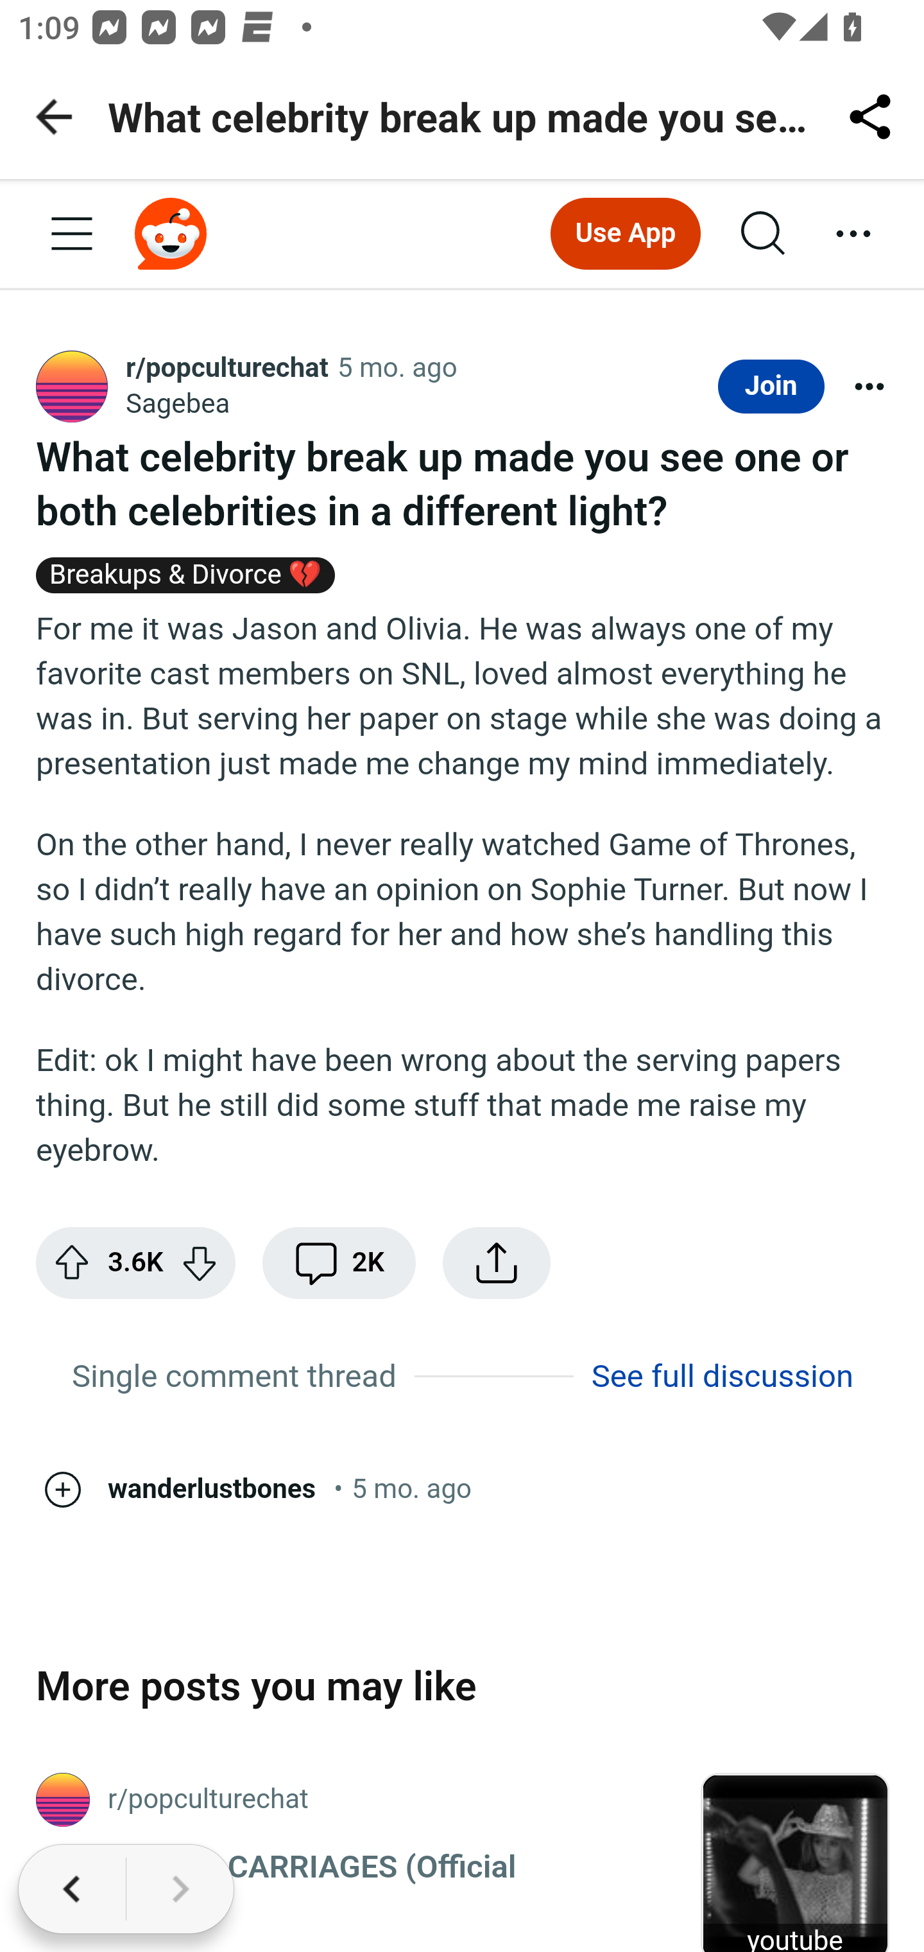 This screenshot has width=924, height=1952. What do you see at coordinates (178, 405) in the screenshot?
I see `Sagebea` at bounding box center [178, 405].